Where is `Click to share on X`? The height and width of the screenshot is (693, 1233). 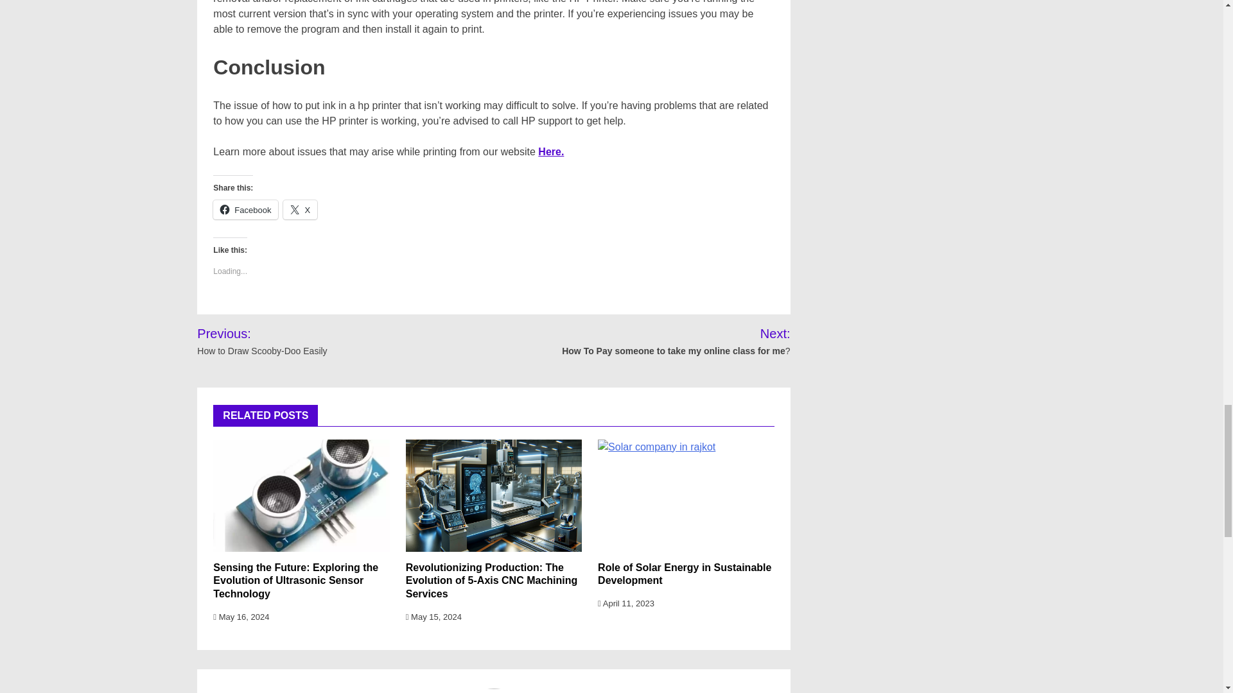
Click to share on X is located at coordinates (300, 210).